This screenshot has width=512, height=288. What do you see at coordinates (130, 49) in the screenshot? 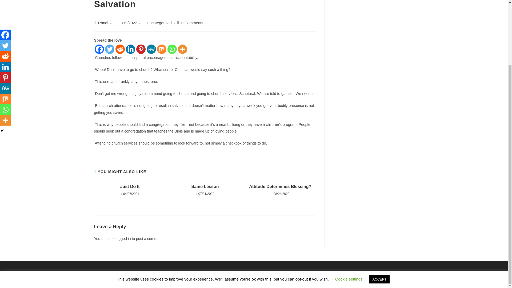
I see `Linkedin` at bounding box center [130, 49].